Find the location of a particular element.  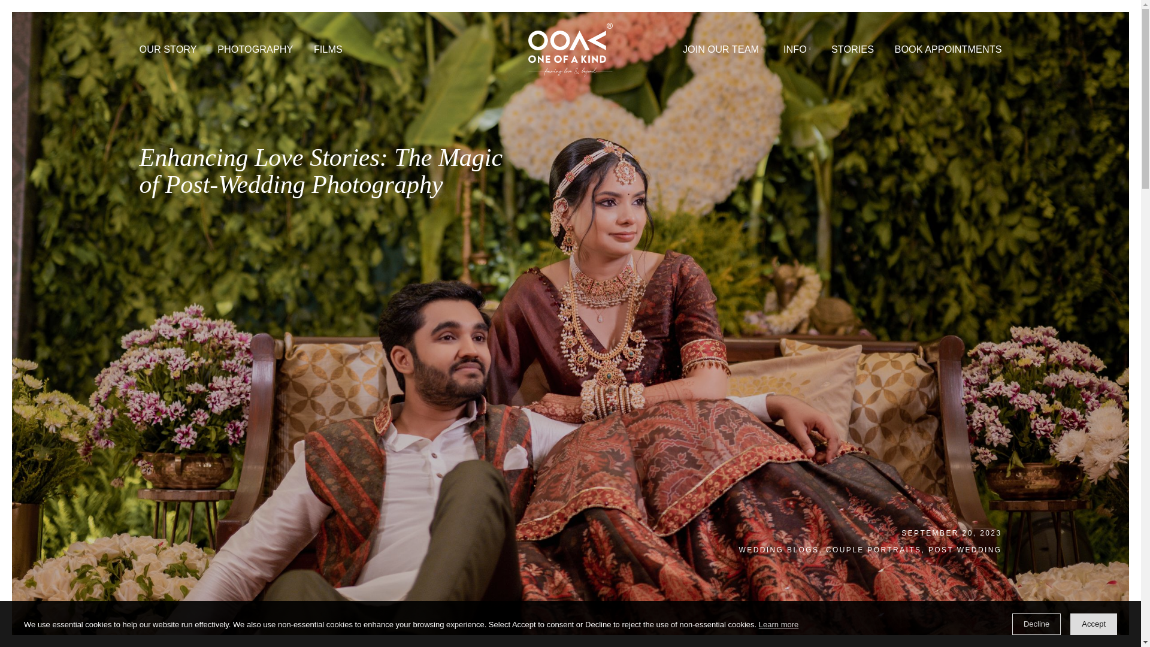

BOOK APPOINTMENTS is located at coordinates (1053, 54).